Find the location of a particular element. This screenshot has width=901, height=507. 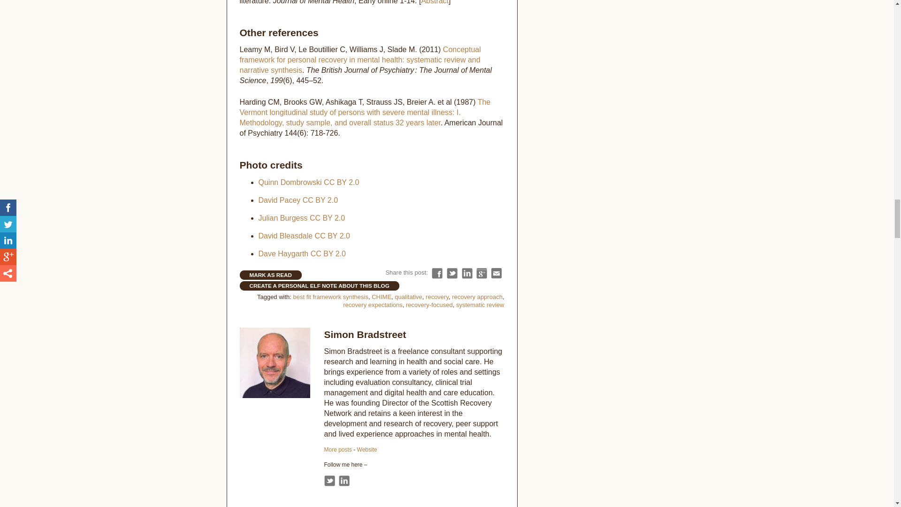

LinkedIn is located at coordinates (344, 481).